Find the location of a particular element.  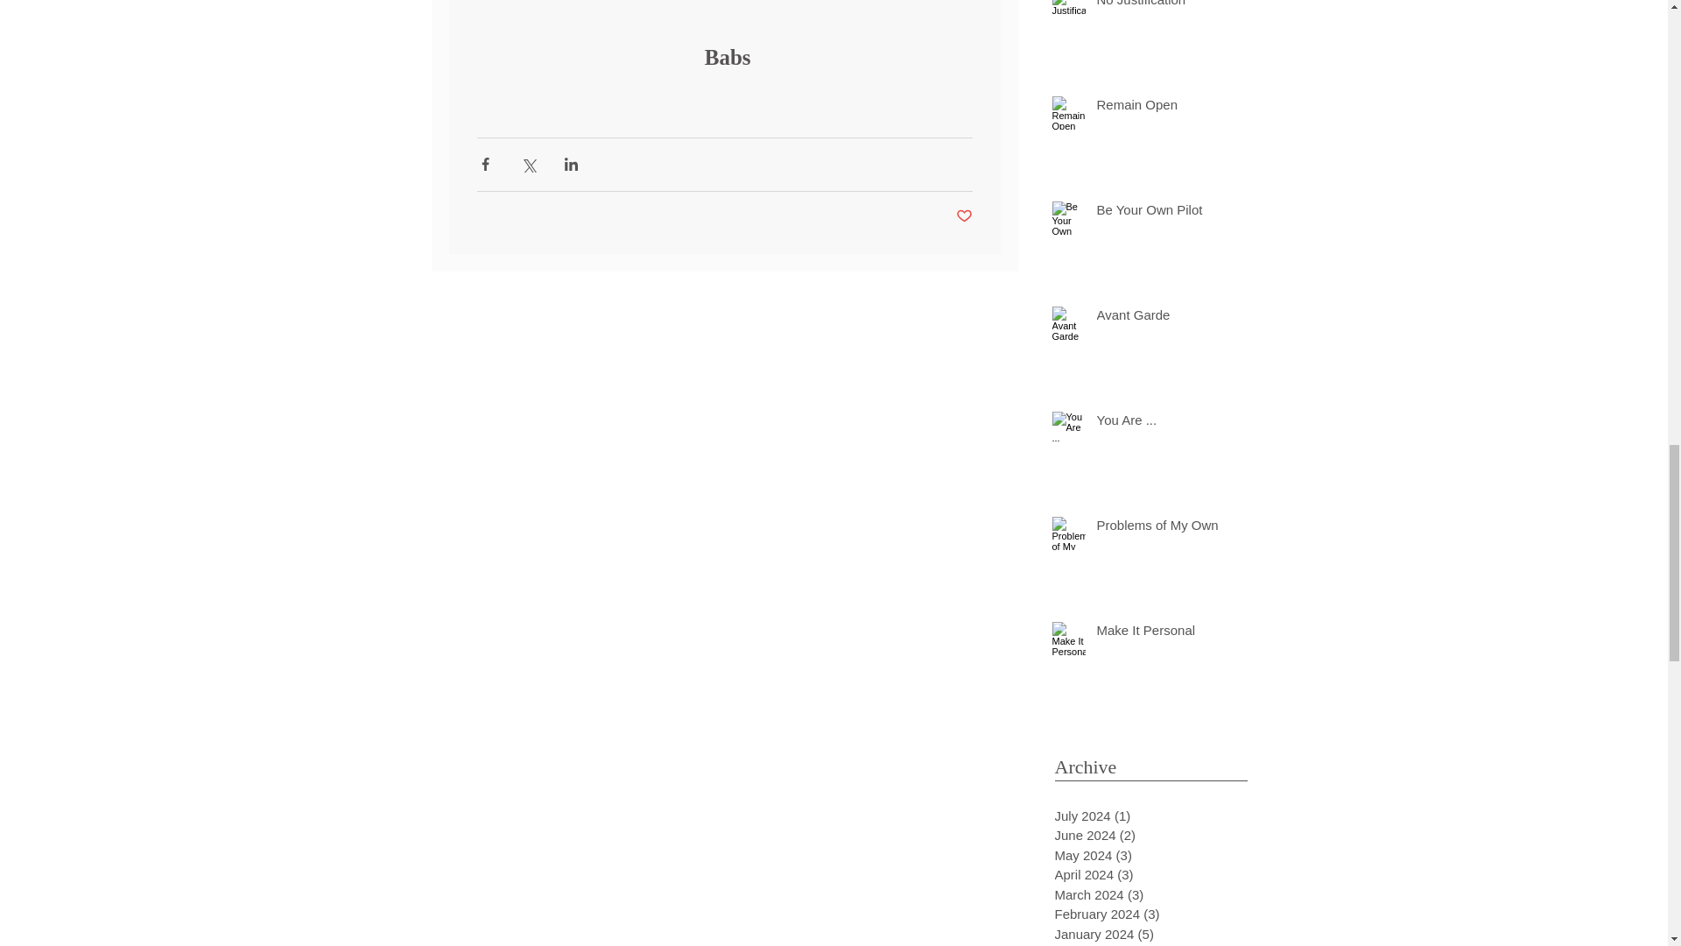

Avant Garde is located at coordinates (1158, 318).